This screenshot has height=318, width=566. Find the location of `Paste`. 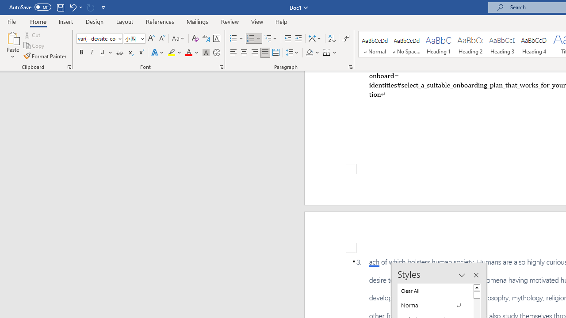

Paste is located at coordinates (12, 37).